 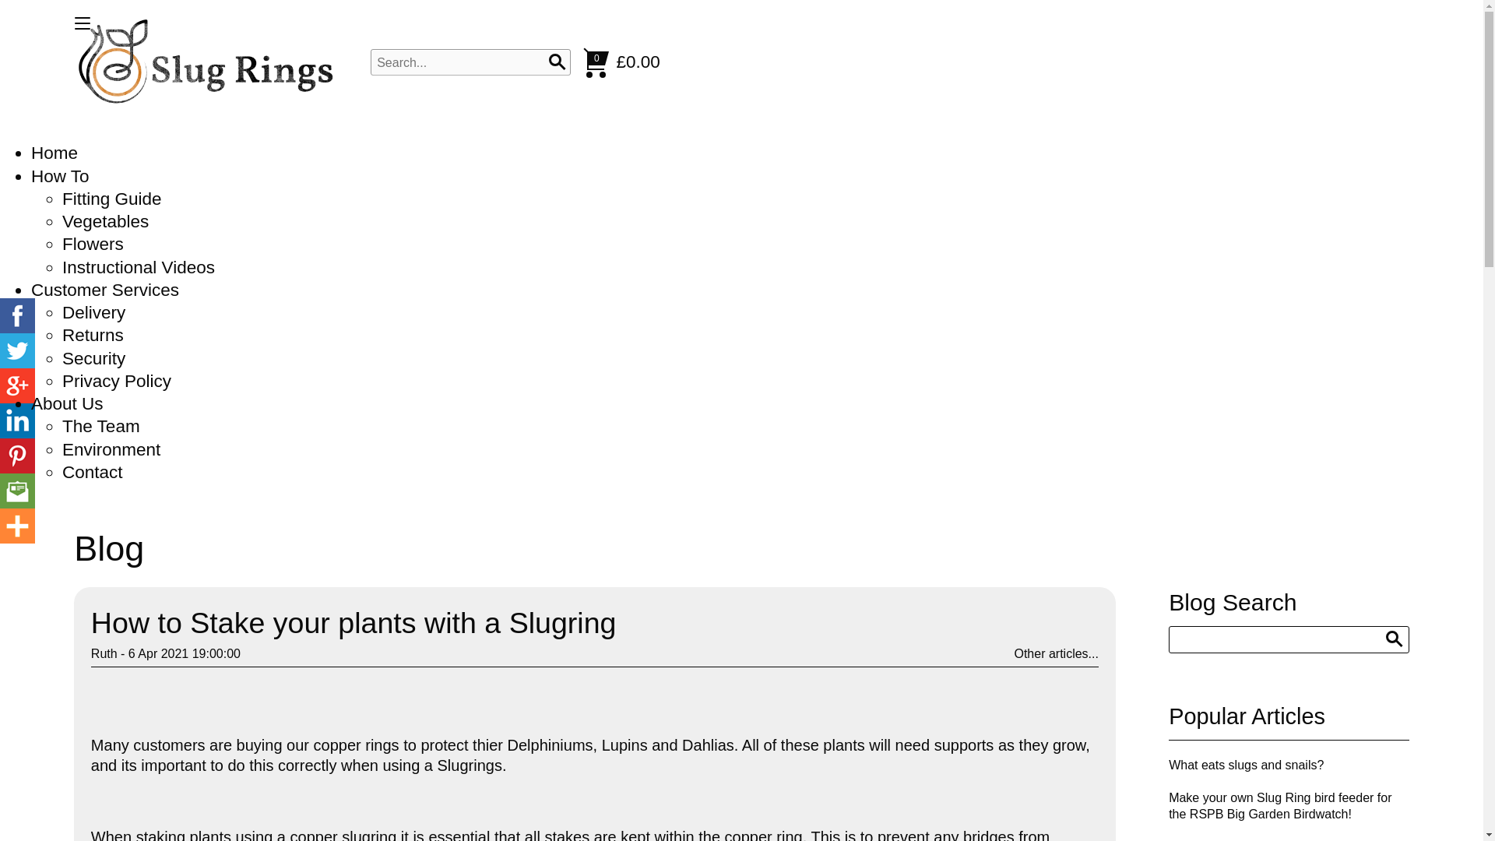 I want to click on Instructional Videos, so click(x=139, y=267).